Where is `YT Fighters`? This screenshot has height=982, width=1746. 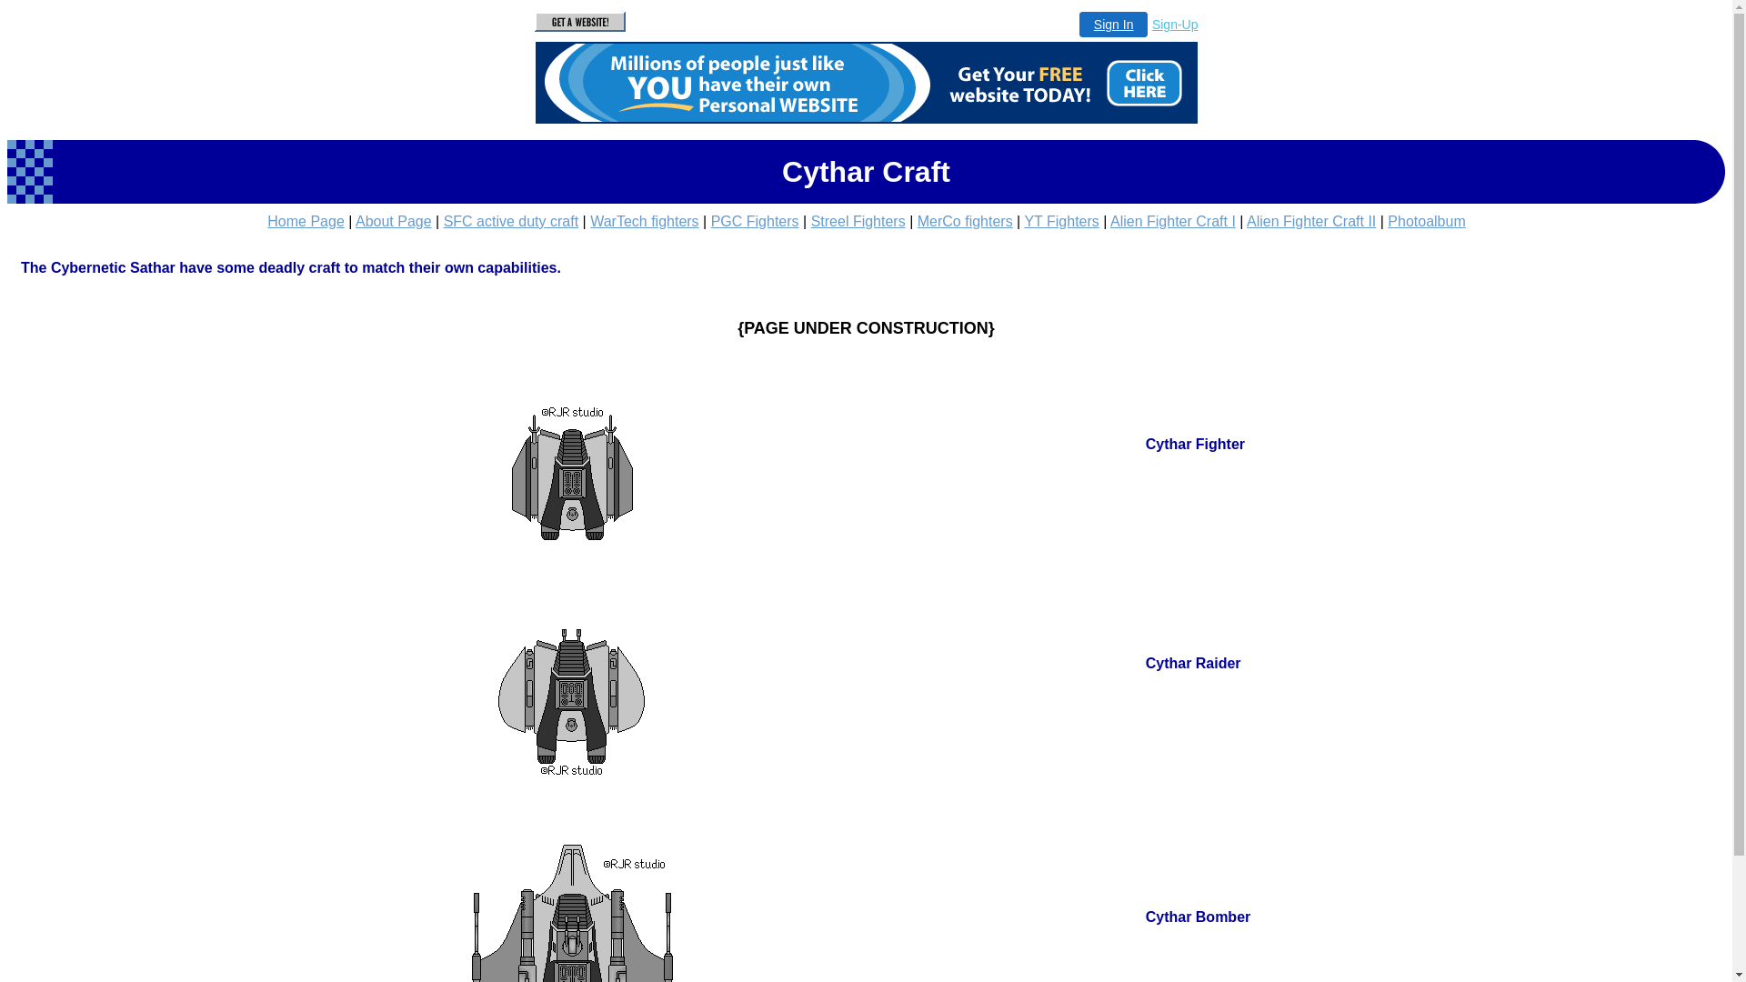
YT Fighters is located at coordinates (1061, 222).